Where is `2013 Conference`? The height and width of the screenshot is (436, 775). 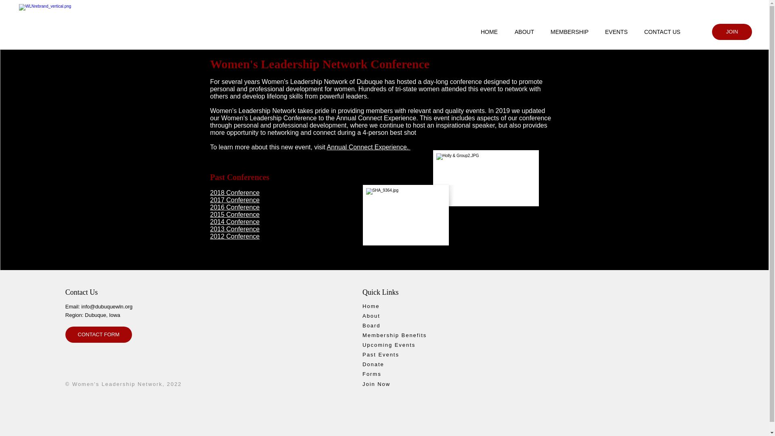
2013 Conference is located at coordinates (235, 229).